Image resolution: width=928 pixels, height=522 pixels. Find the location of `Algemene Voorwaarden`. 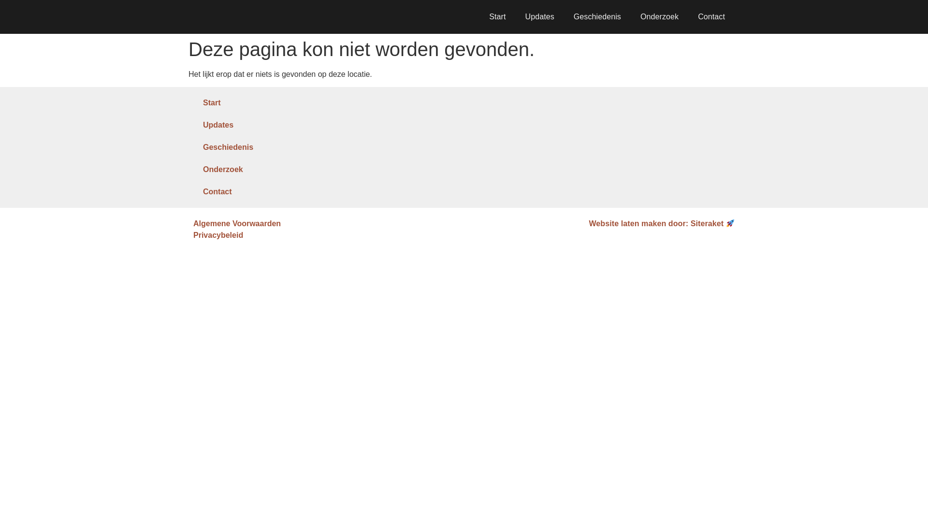

Algemene Voorwaarden is located at coordinates (326, 224).